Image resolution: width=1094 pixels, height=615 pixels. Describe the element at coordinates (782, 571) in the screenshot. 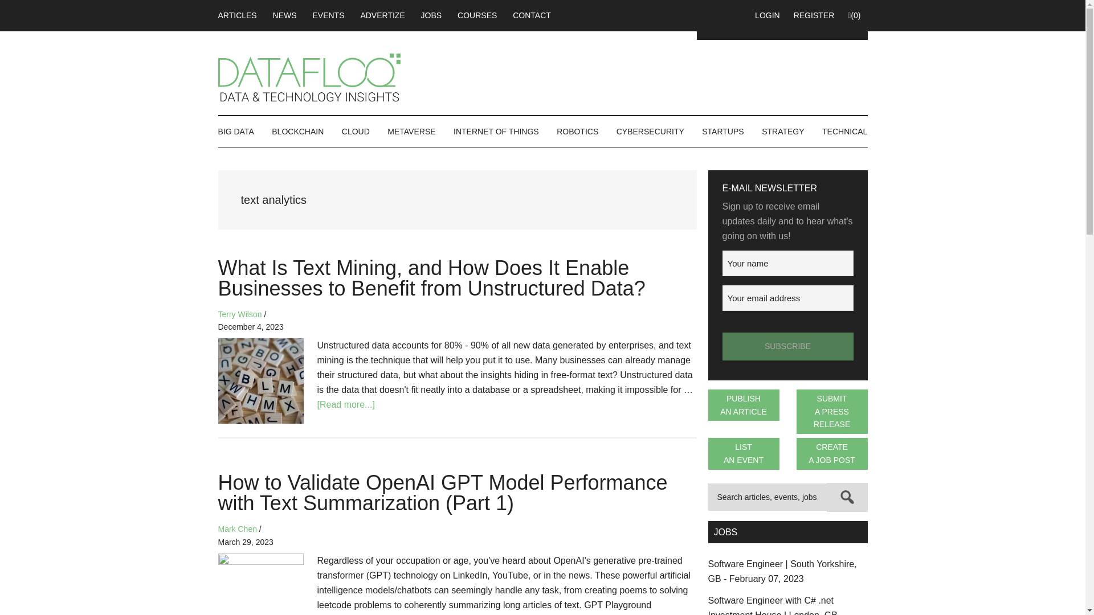

I see `Software Engineer` at that location.